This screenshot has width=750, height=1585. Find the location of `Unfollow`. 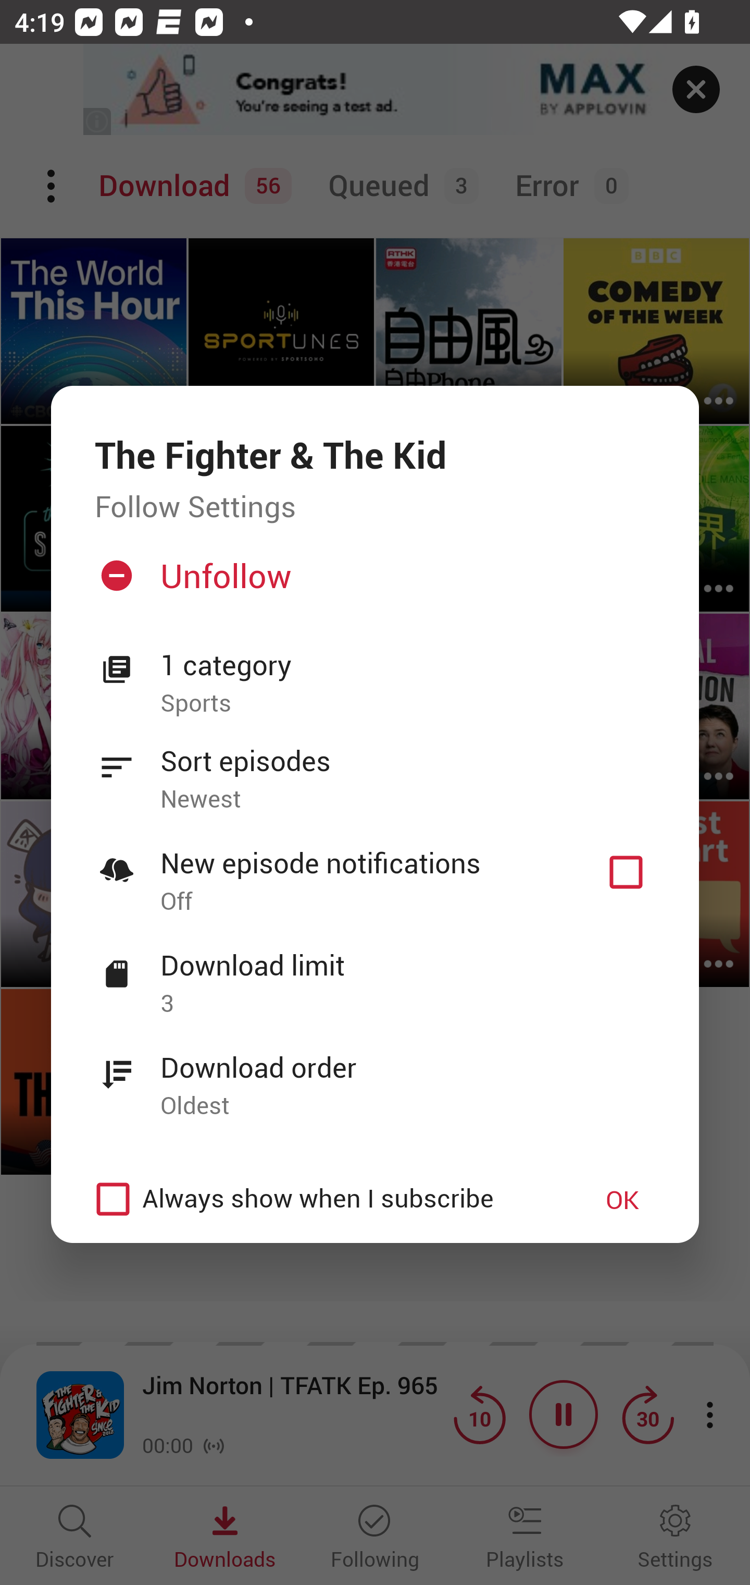

Unfollow is located at coordinates (373, 583).